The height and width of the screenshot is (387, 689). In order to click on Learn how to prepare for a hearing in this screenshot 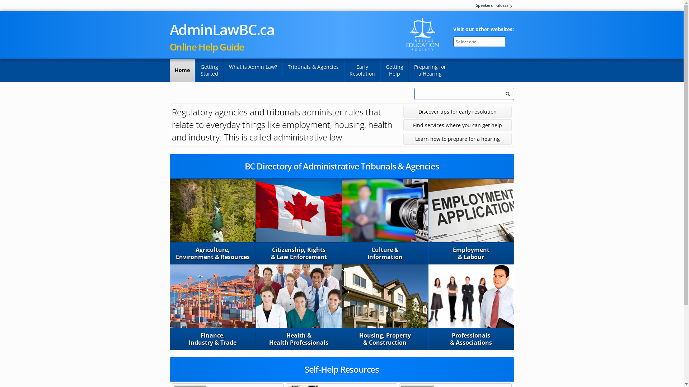, I will do `click(458, 139)`.